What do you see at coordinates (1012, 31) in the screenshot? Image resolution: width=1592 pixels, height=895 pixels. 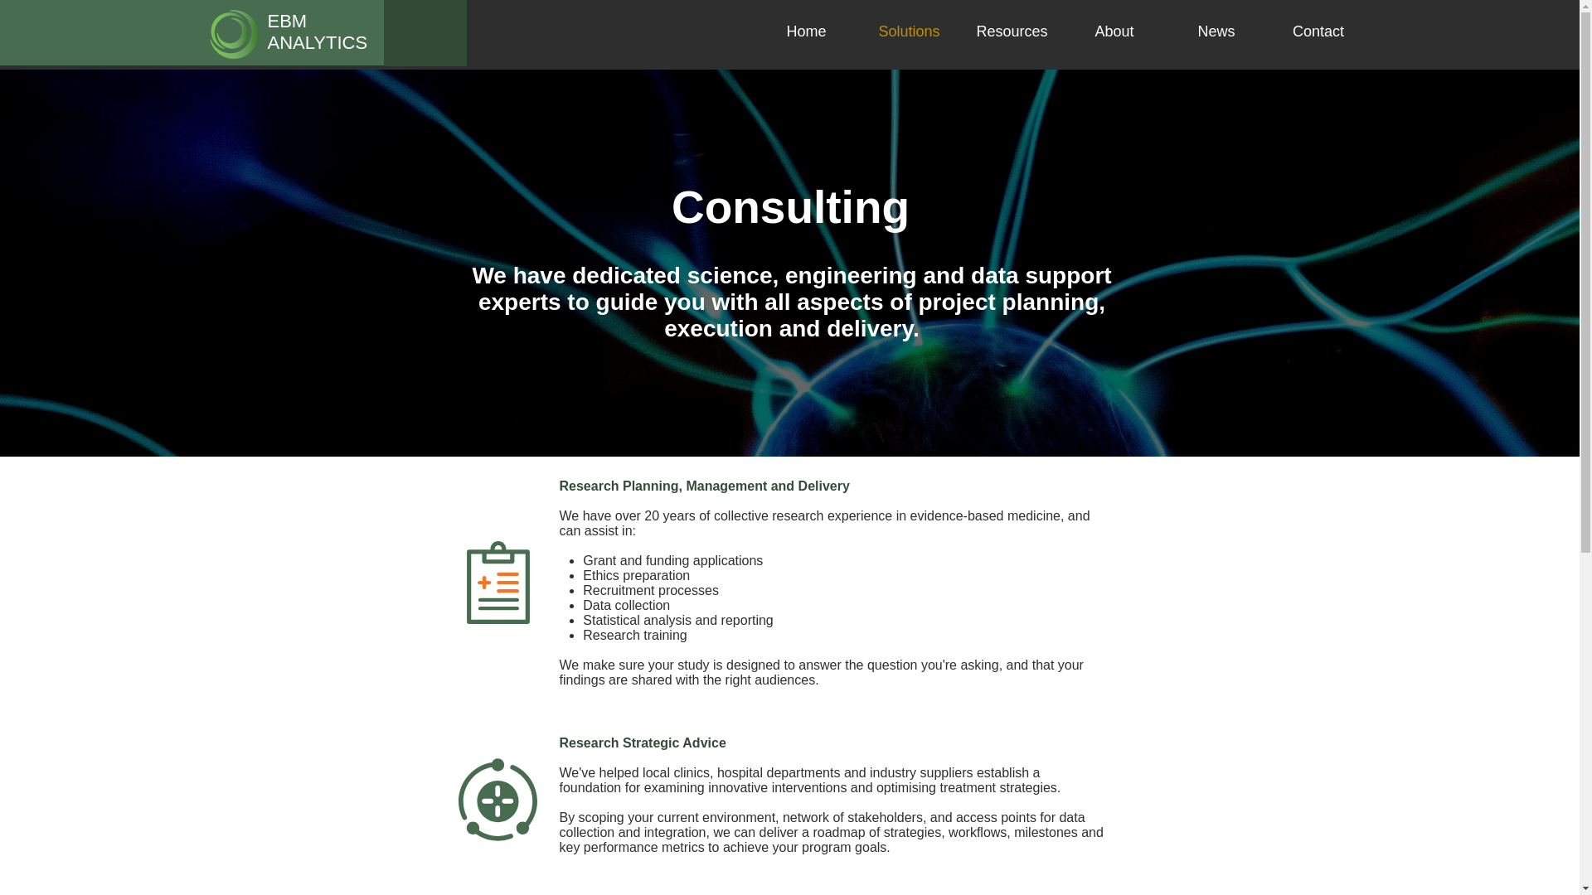 I see `Resources` at bounding box center [1012, 31].